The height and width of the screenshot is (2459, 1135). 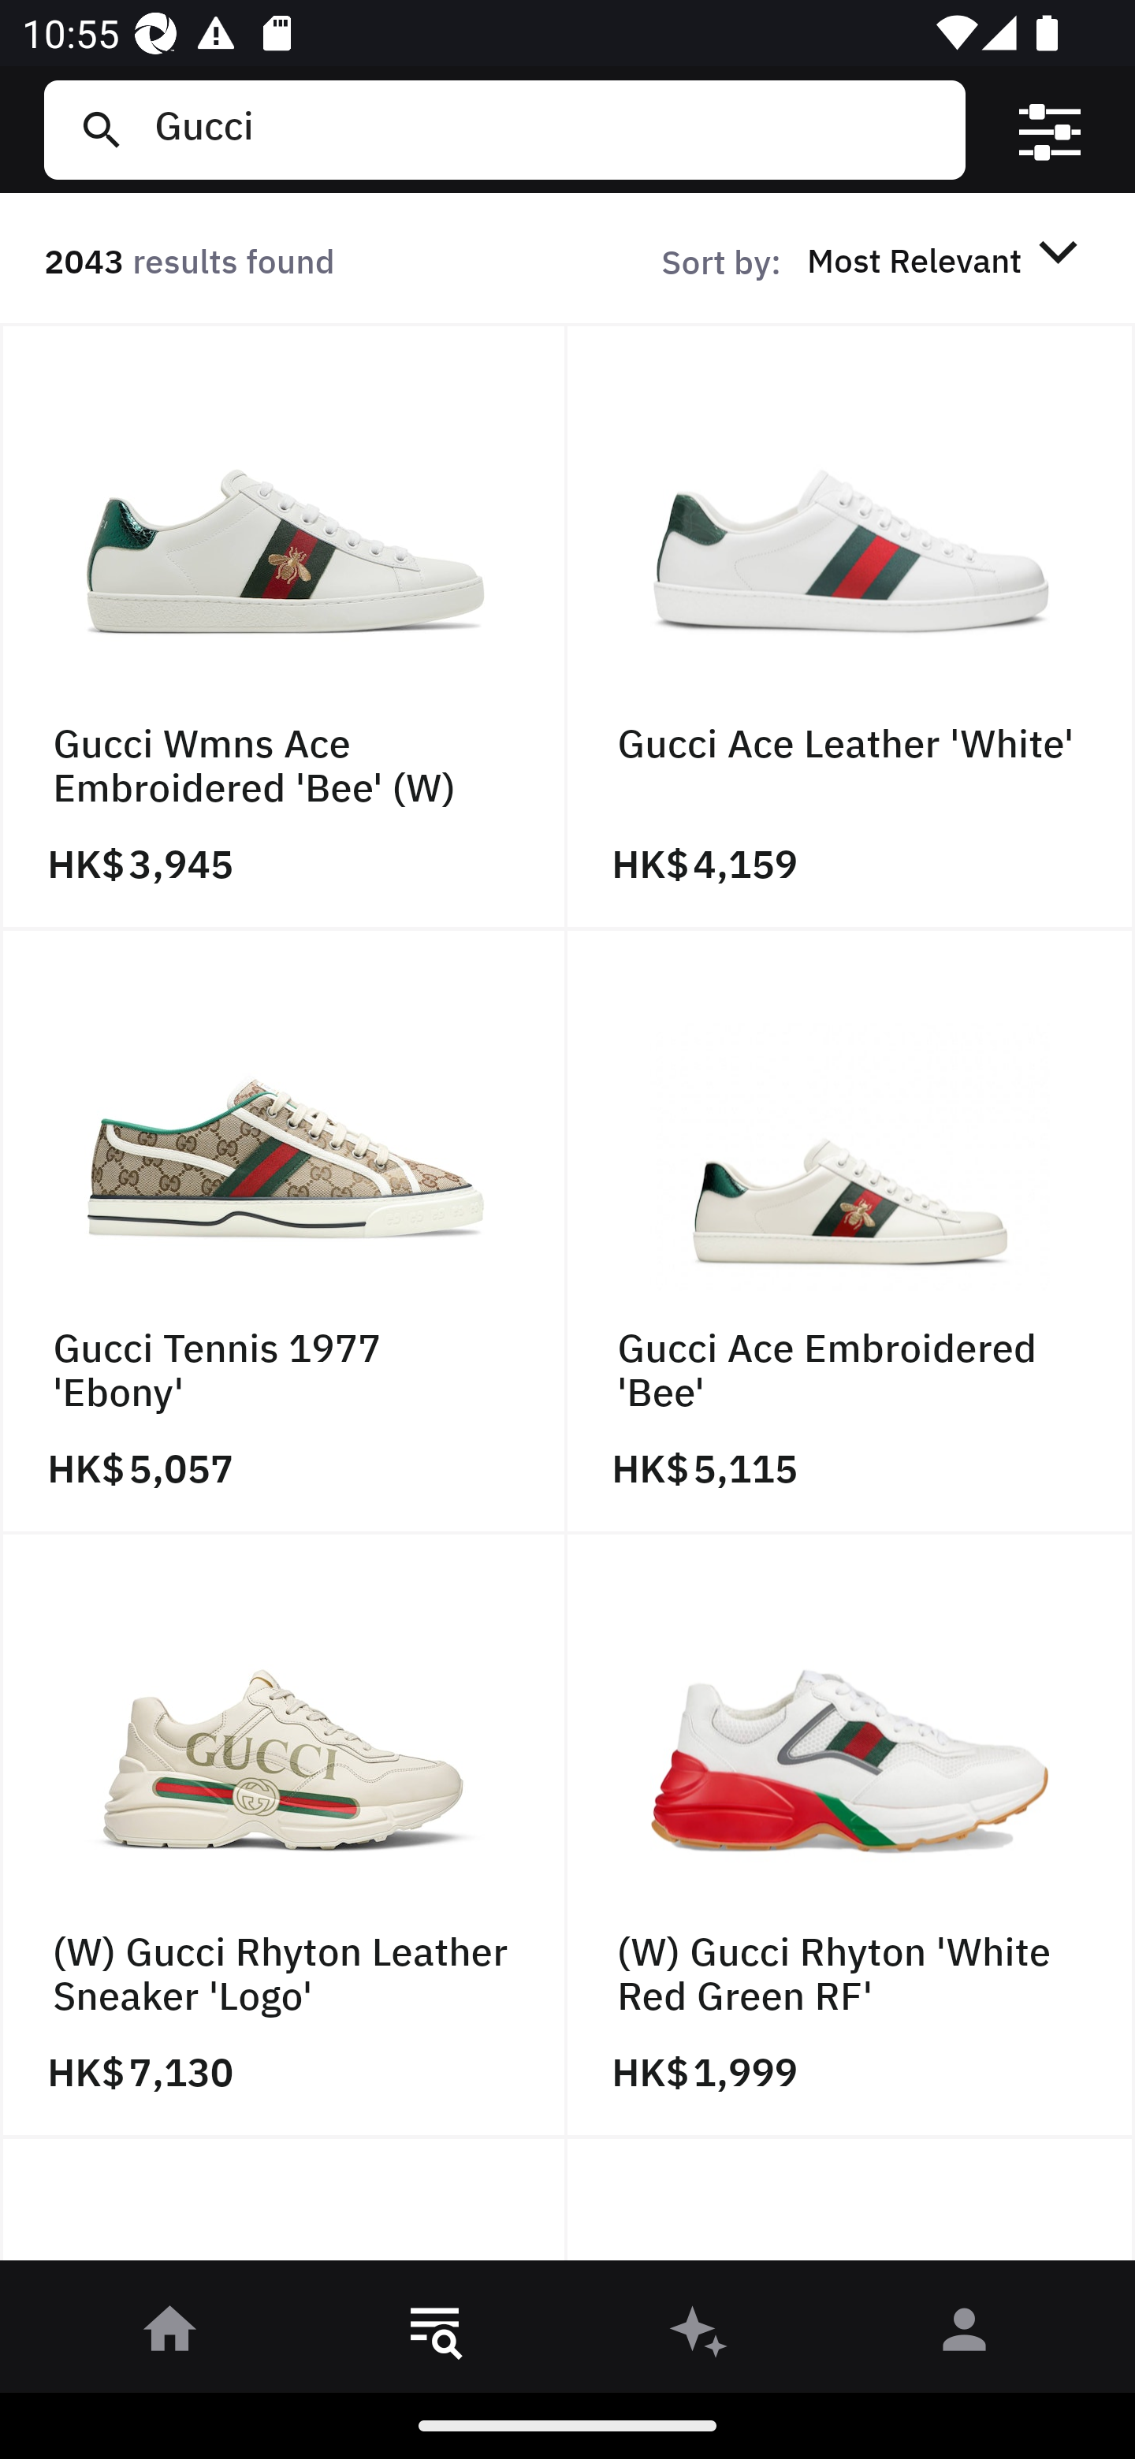 I want to click on 󰀄, so click(x=965, y=2334).